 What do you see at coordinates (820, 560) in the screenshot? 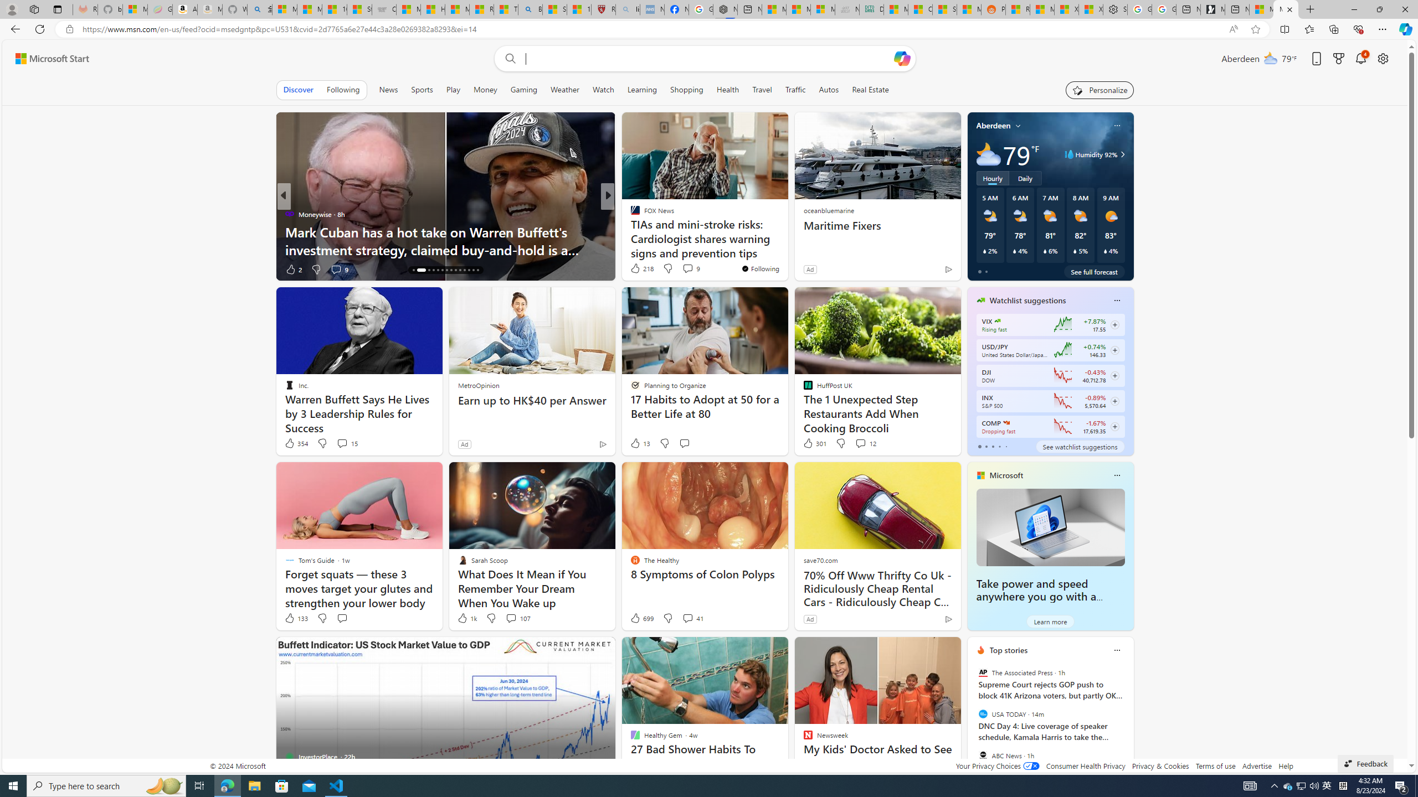
I see `save70.com` at bounding box center [820, 560].